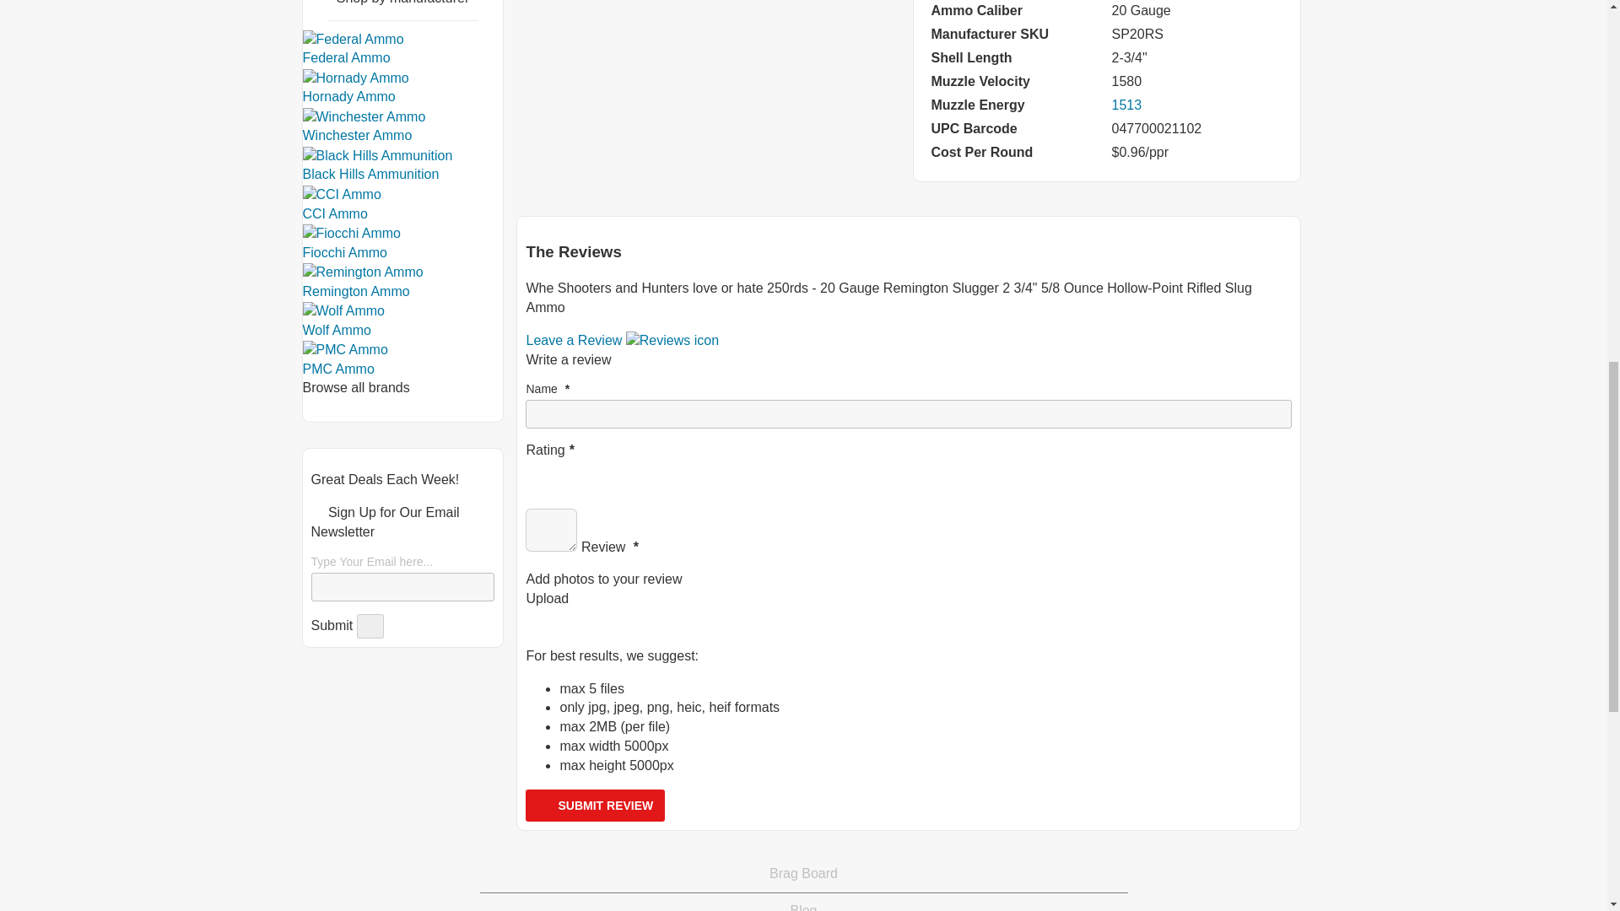  I want to click on 5, so click(586, 469).